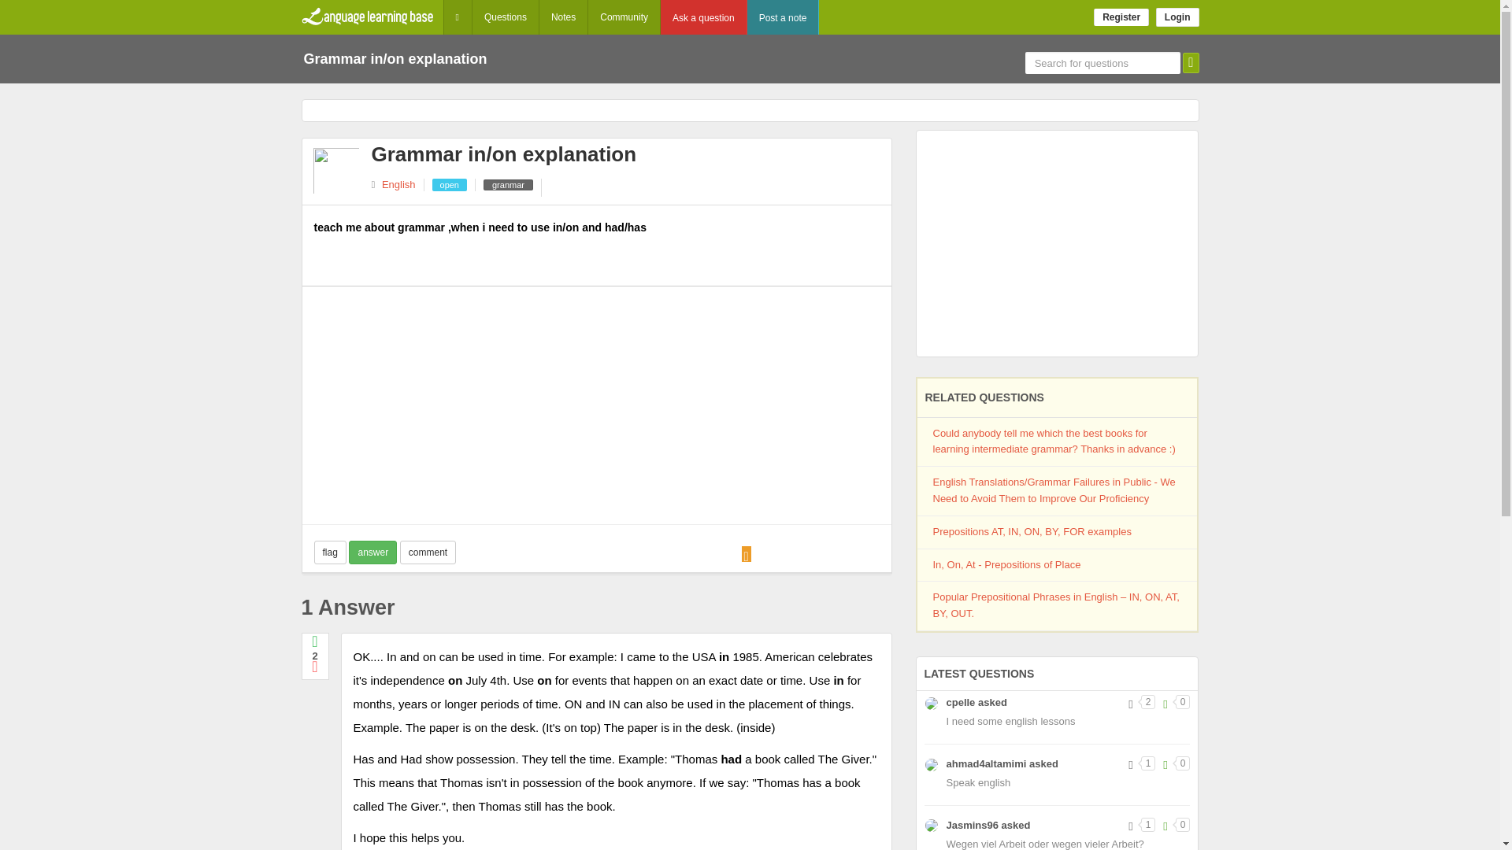 This screenshot has width=1512, height=850. I want to click on Status of question, so click(449, 184).